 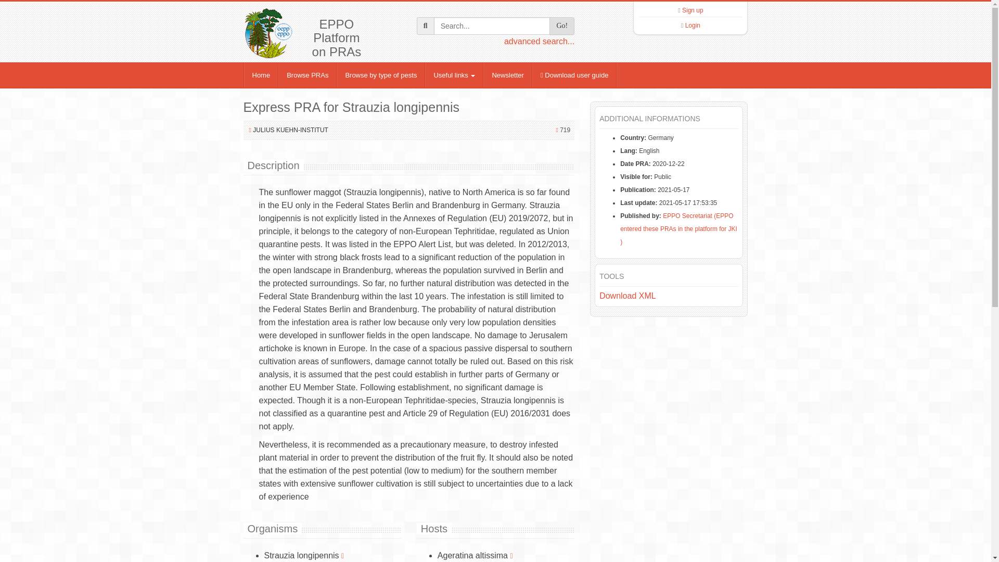 I want to click on Browse by type of pests, so click(x=381, y=75).